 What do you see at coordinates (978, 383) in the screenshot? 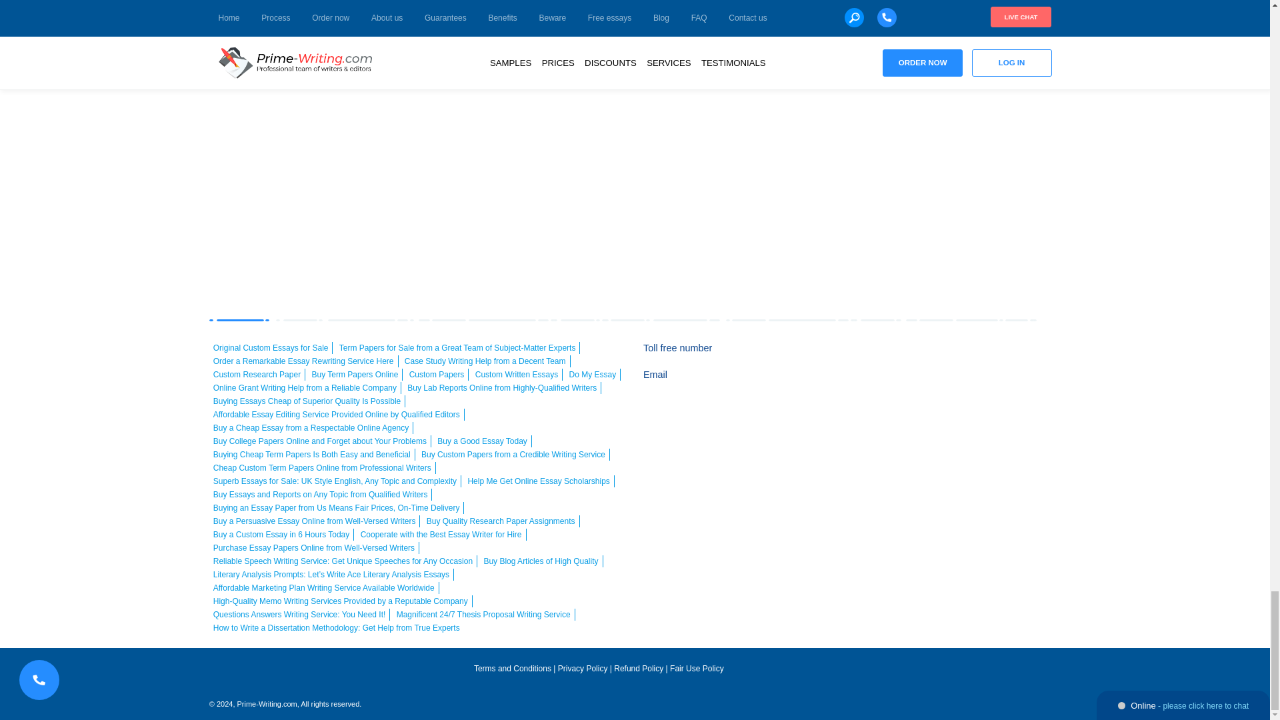
I see `Credit cards by JCB` at bounding box center [978, 383].